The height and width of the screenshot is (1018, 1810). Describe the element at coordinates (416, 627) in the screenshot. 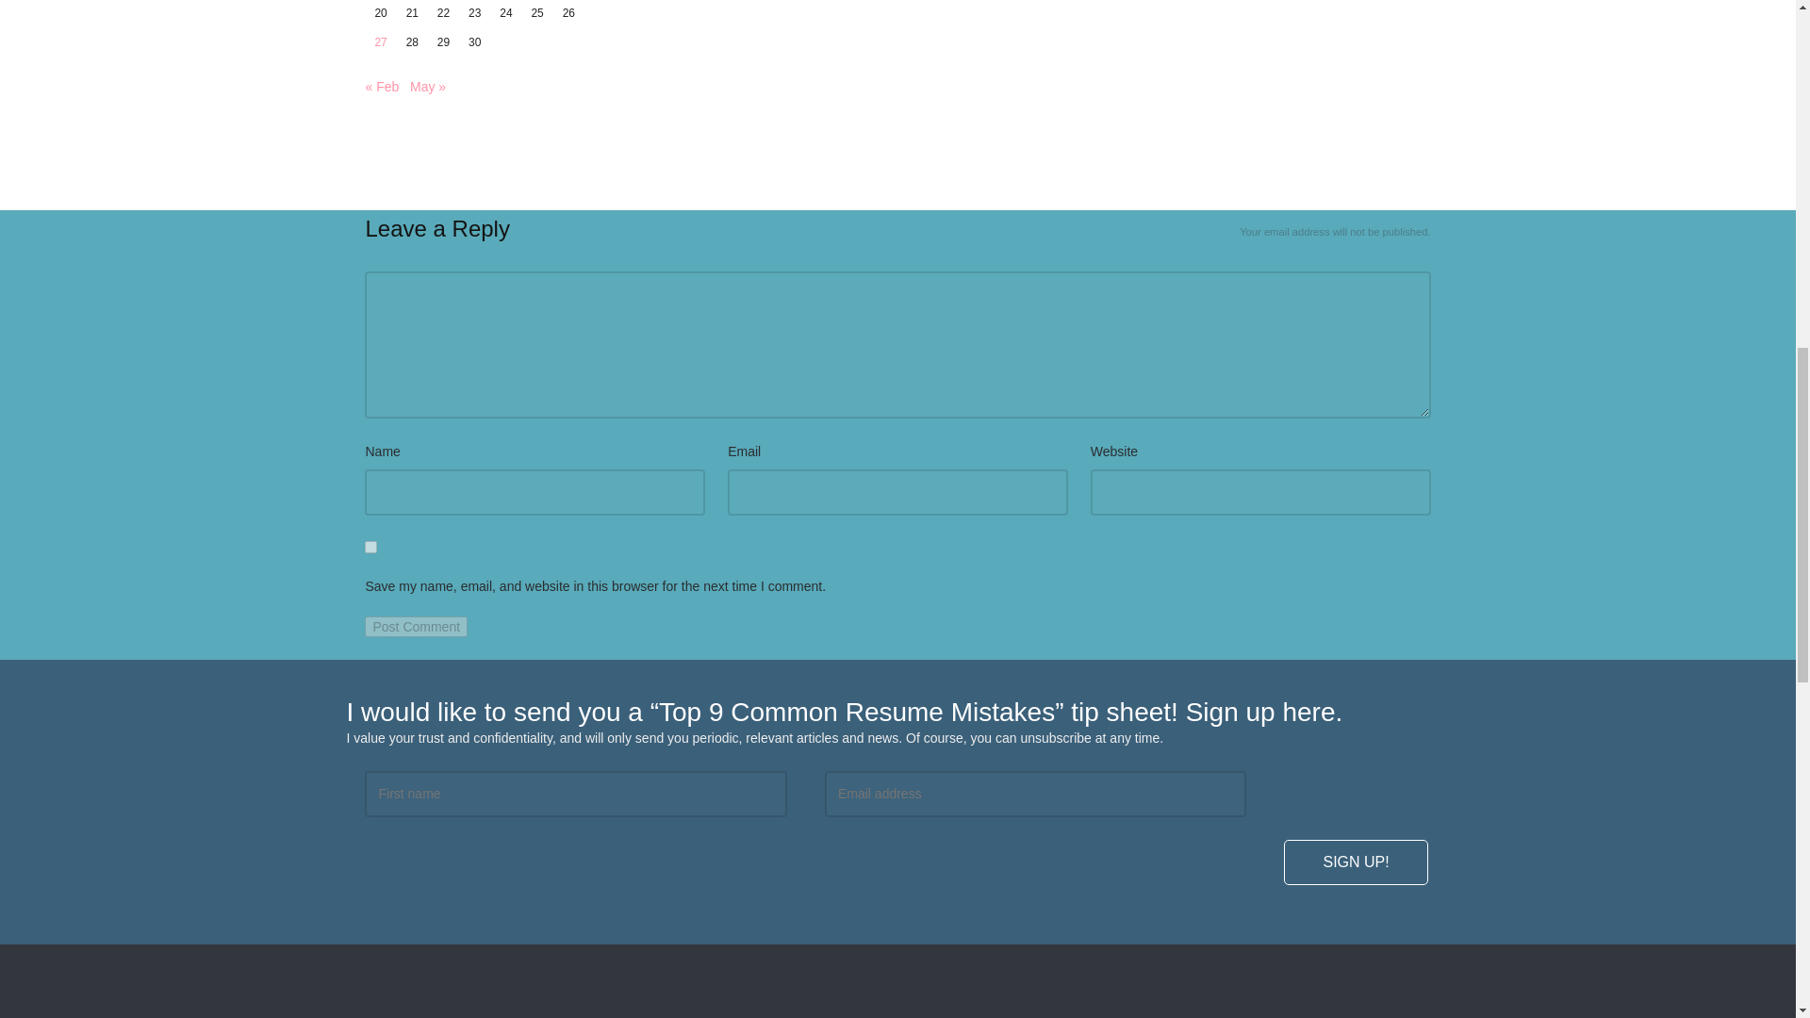

I see `Post Comment` at that location.